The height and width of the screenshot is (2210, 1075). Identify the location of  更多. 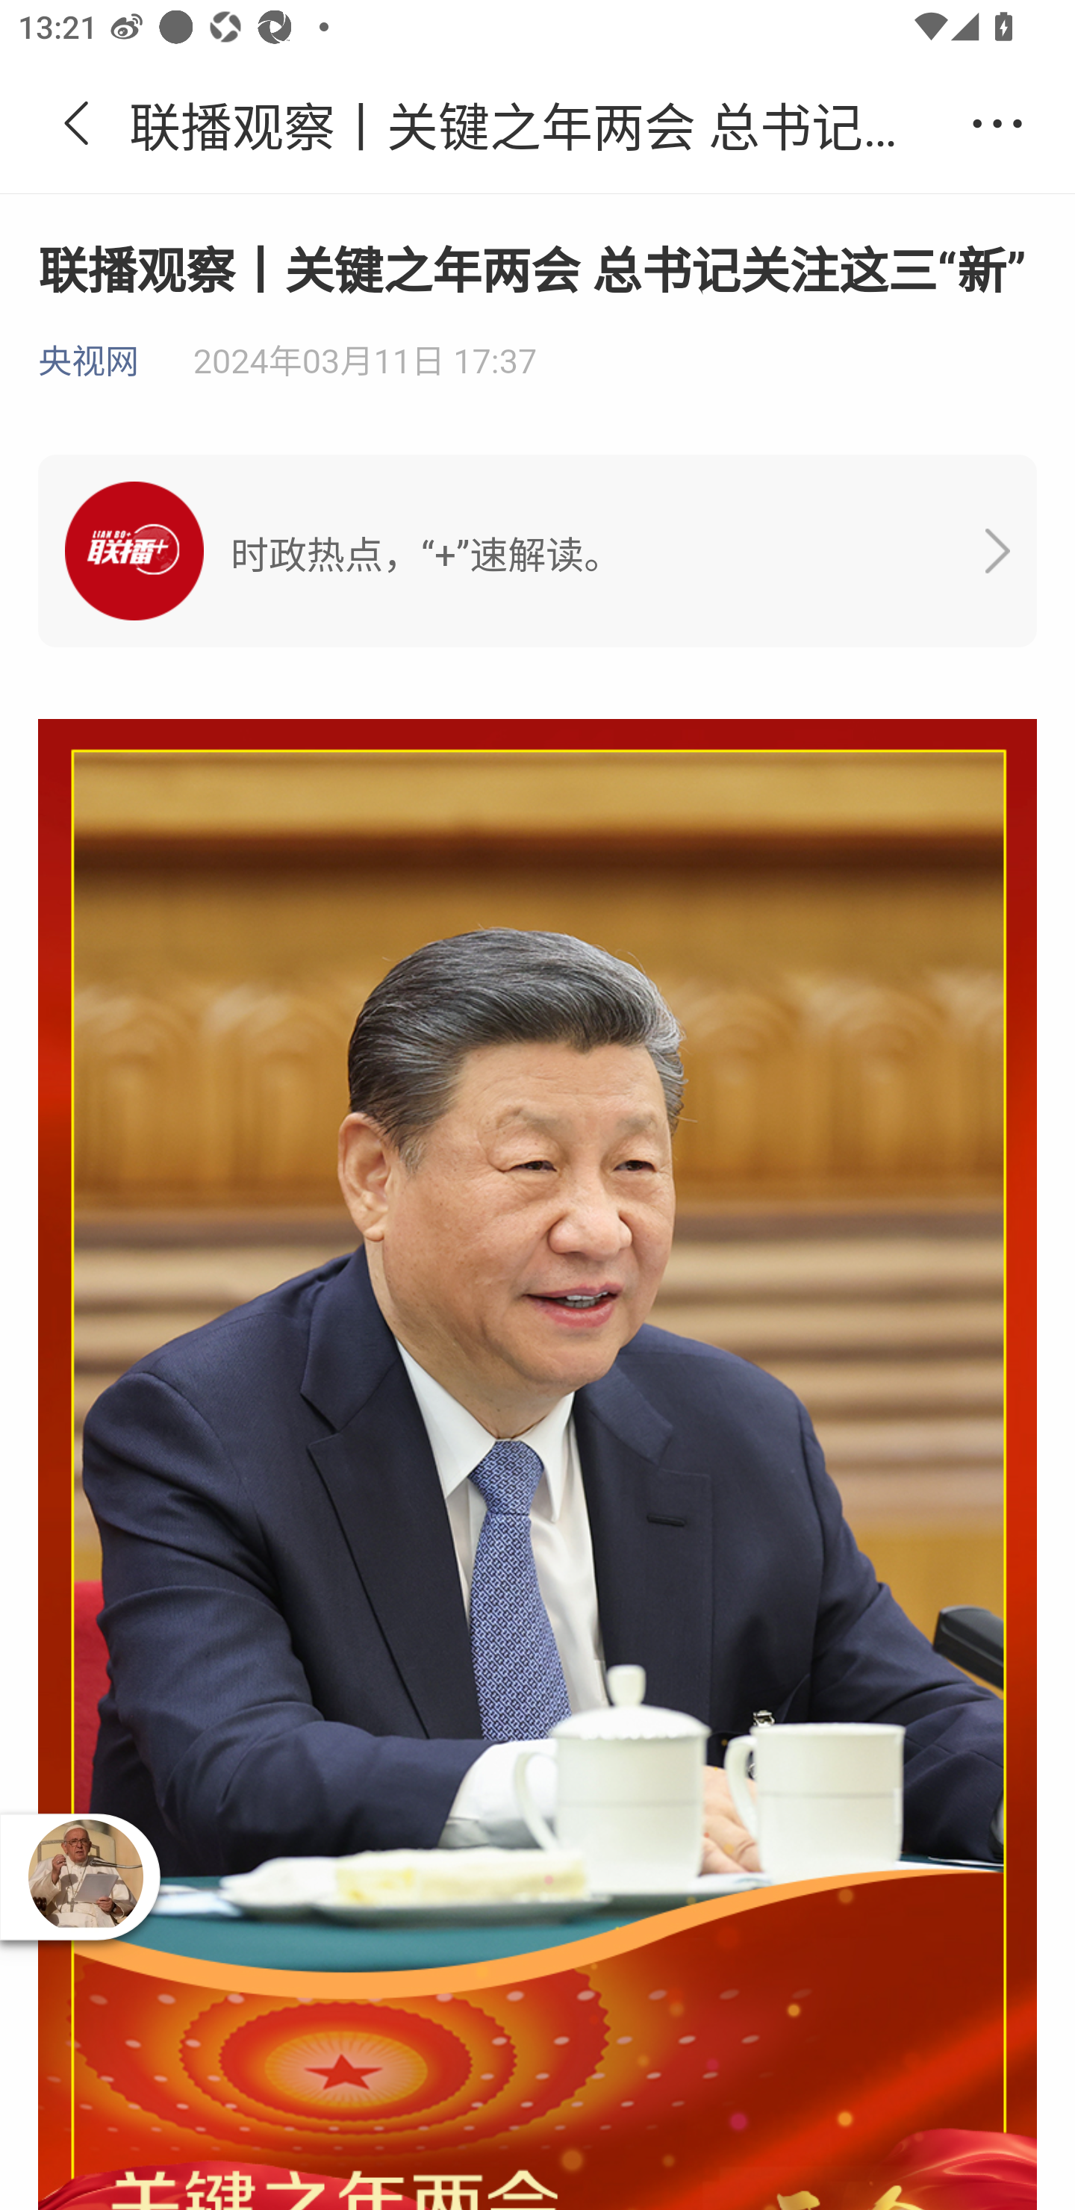
(997, 124).